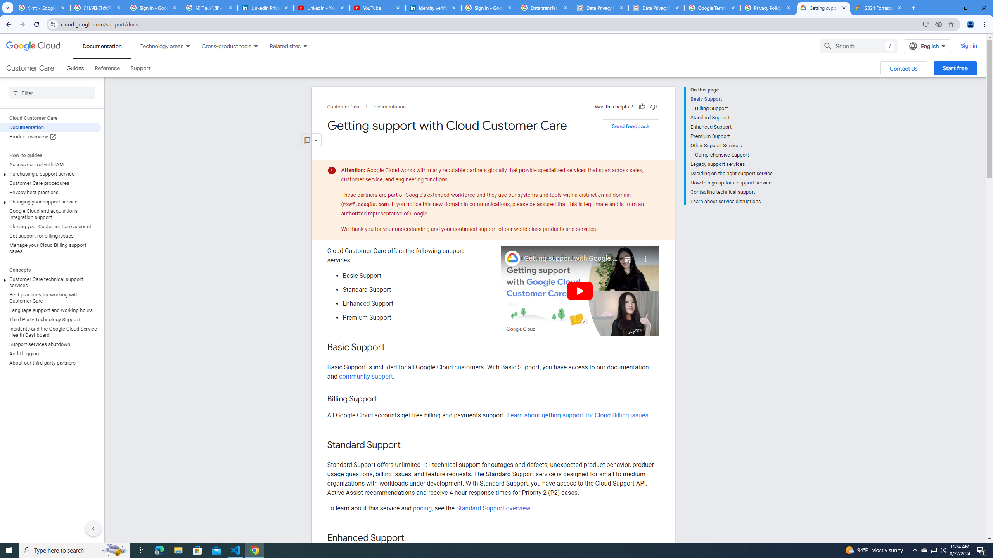 The width and height of the screenshot is (993, 558). Describe the element at coordinates (50, 183) in the screenshot. I see `Customer Care procedures` at that location.